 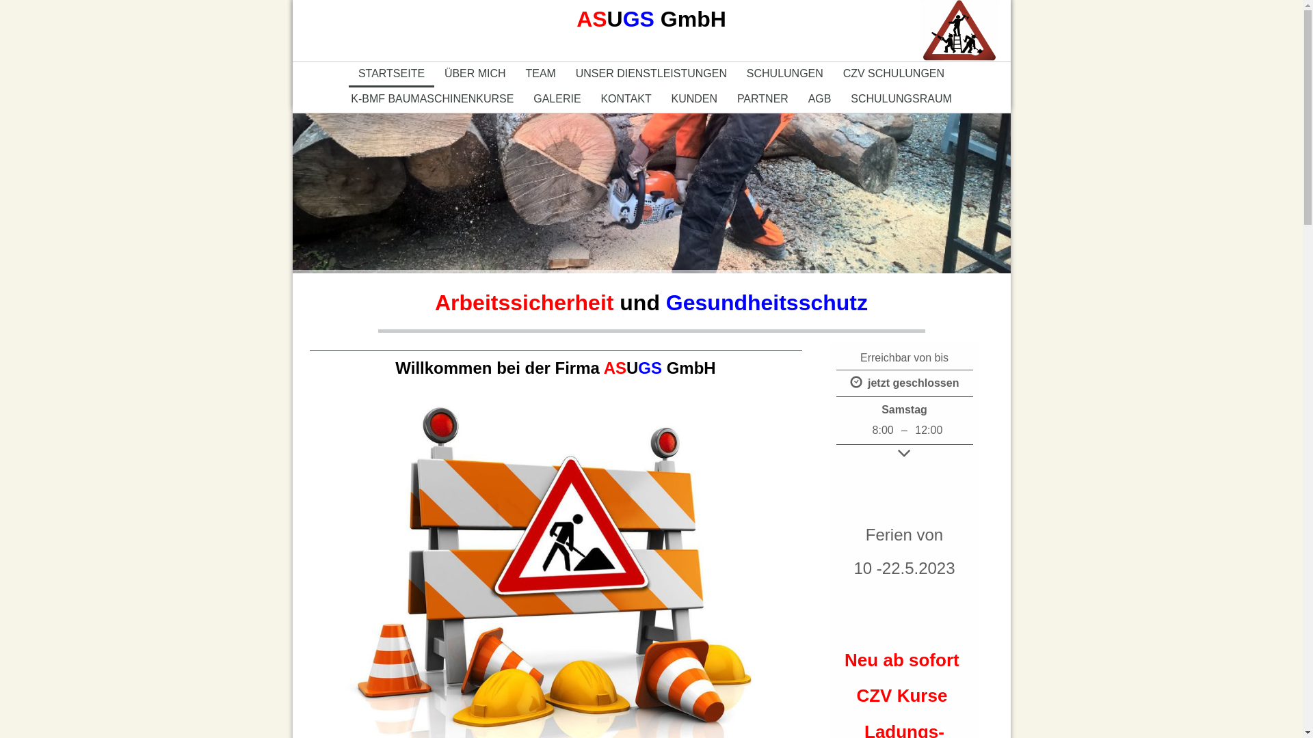 I want to click on KUNDEN, so click(x=694, y=99).